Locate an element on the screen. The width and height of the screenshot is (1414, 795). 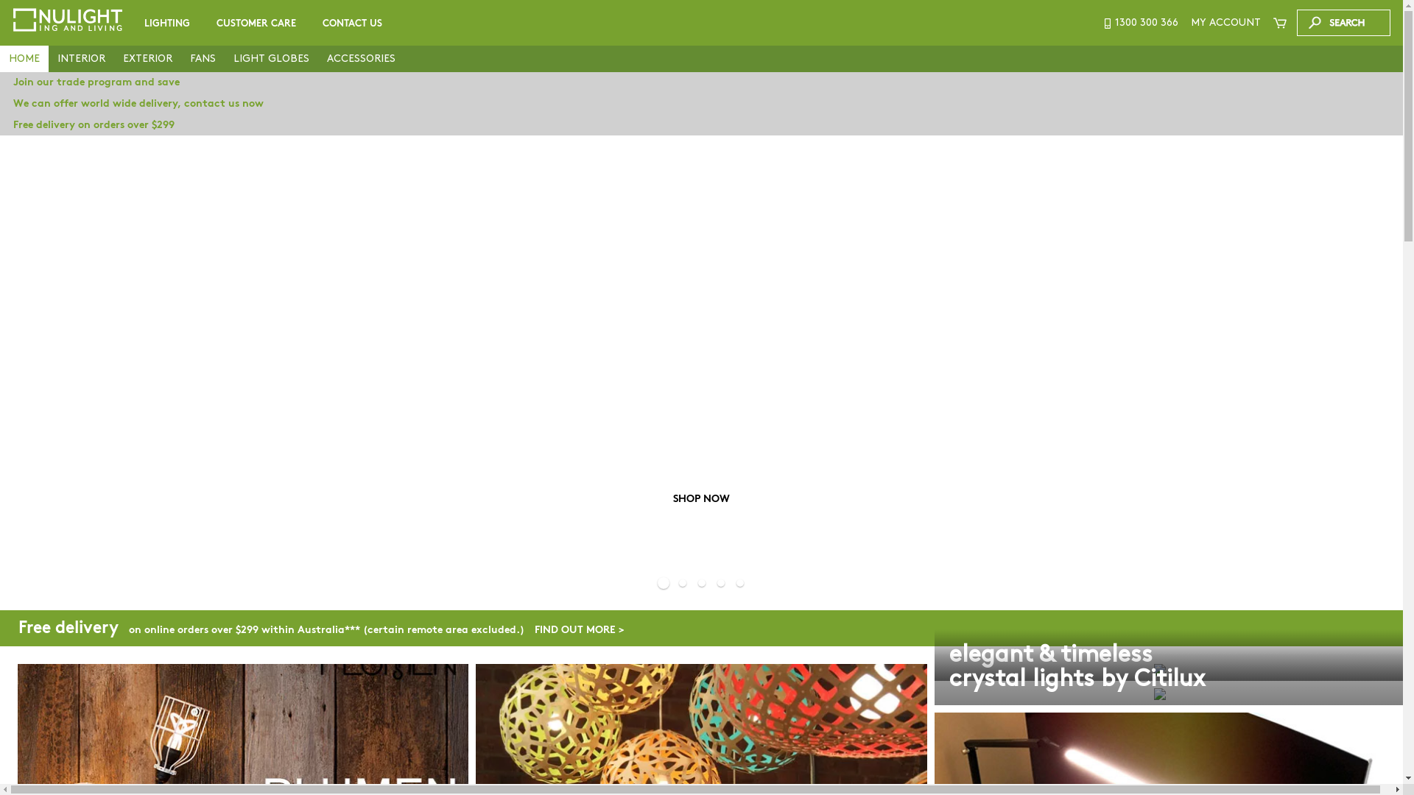
EXTERIOR is located at coordinates (147, 59).